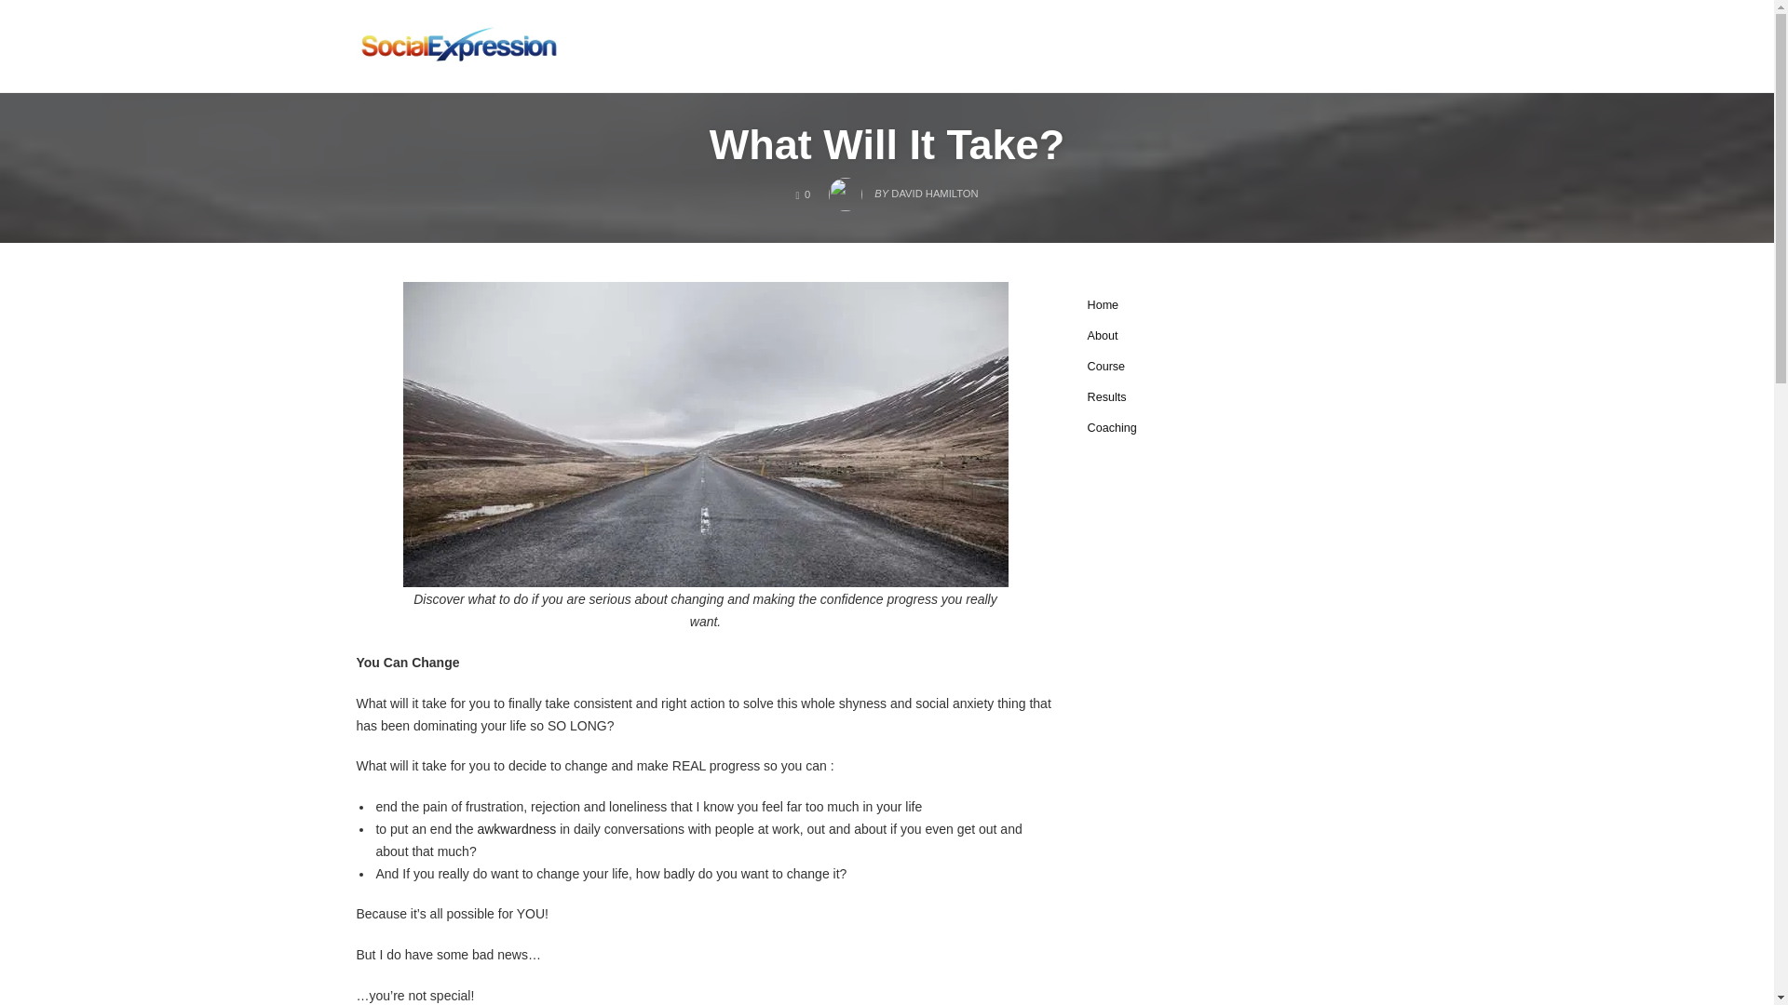 The image size is (1788, 1005). I want to click on BY DAVID HAMILTON, so click(458, 46).